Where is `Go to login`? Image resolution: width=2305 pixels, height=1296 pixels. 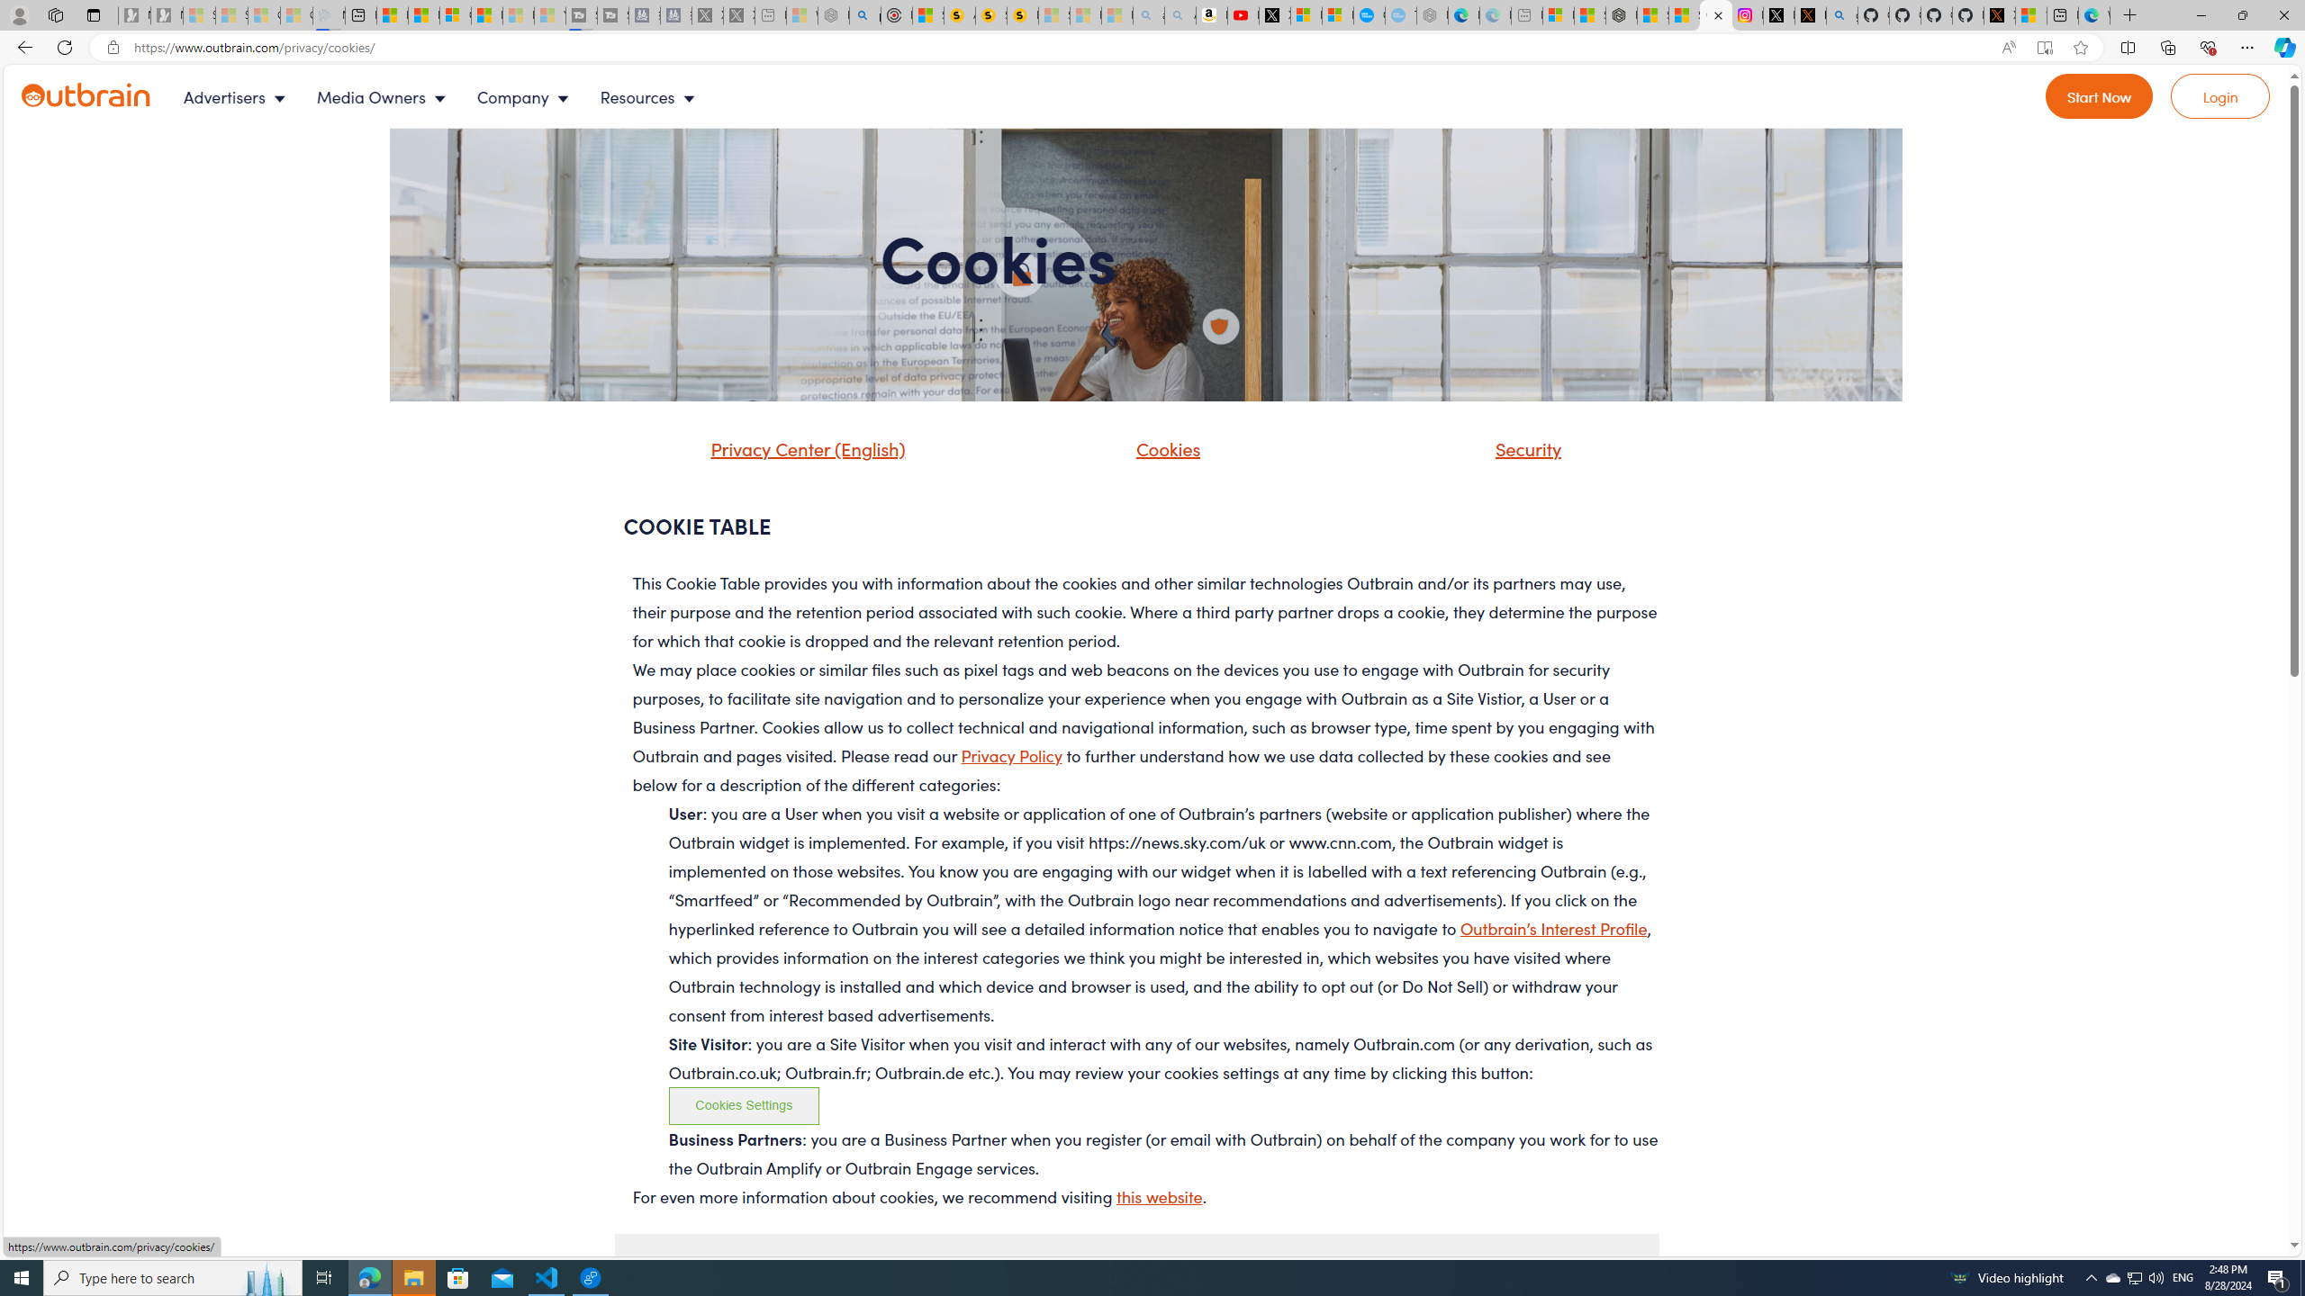 Go to login is located at coordinates (2220, 96).